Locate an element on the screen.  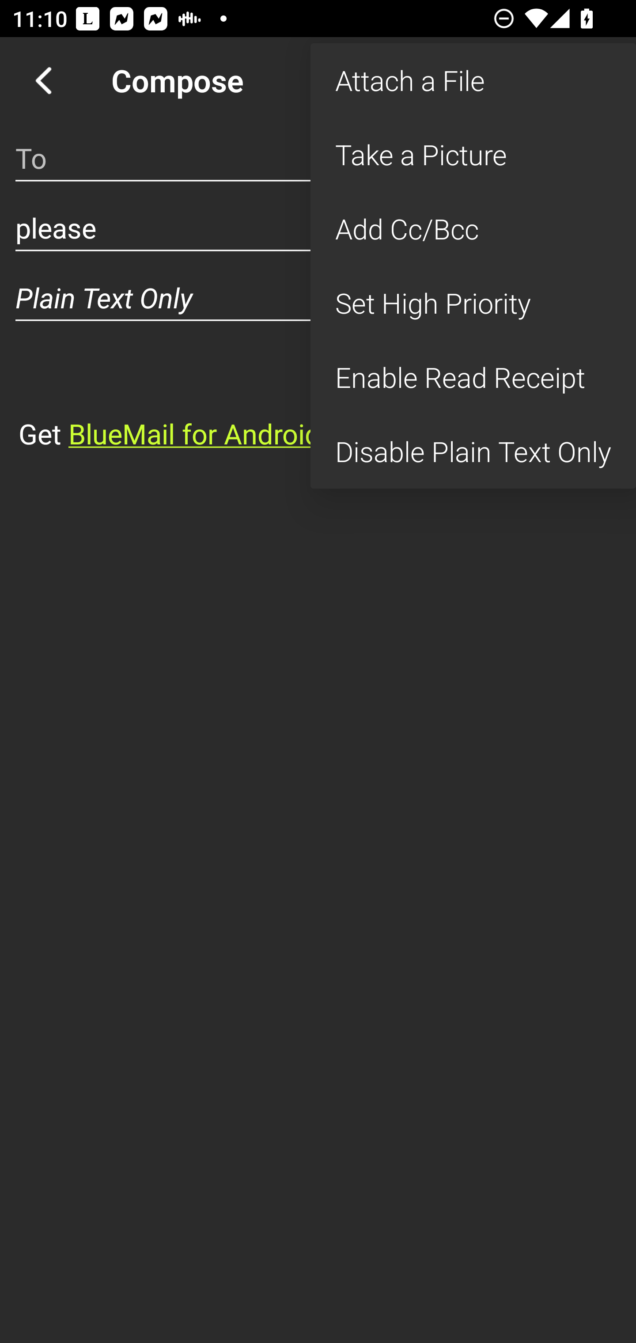
Disable Plain Text Only is located at coordinates (473, 451).